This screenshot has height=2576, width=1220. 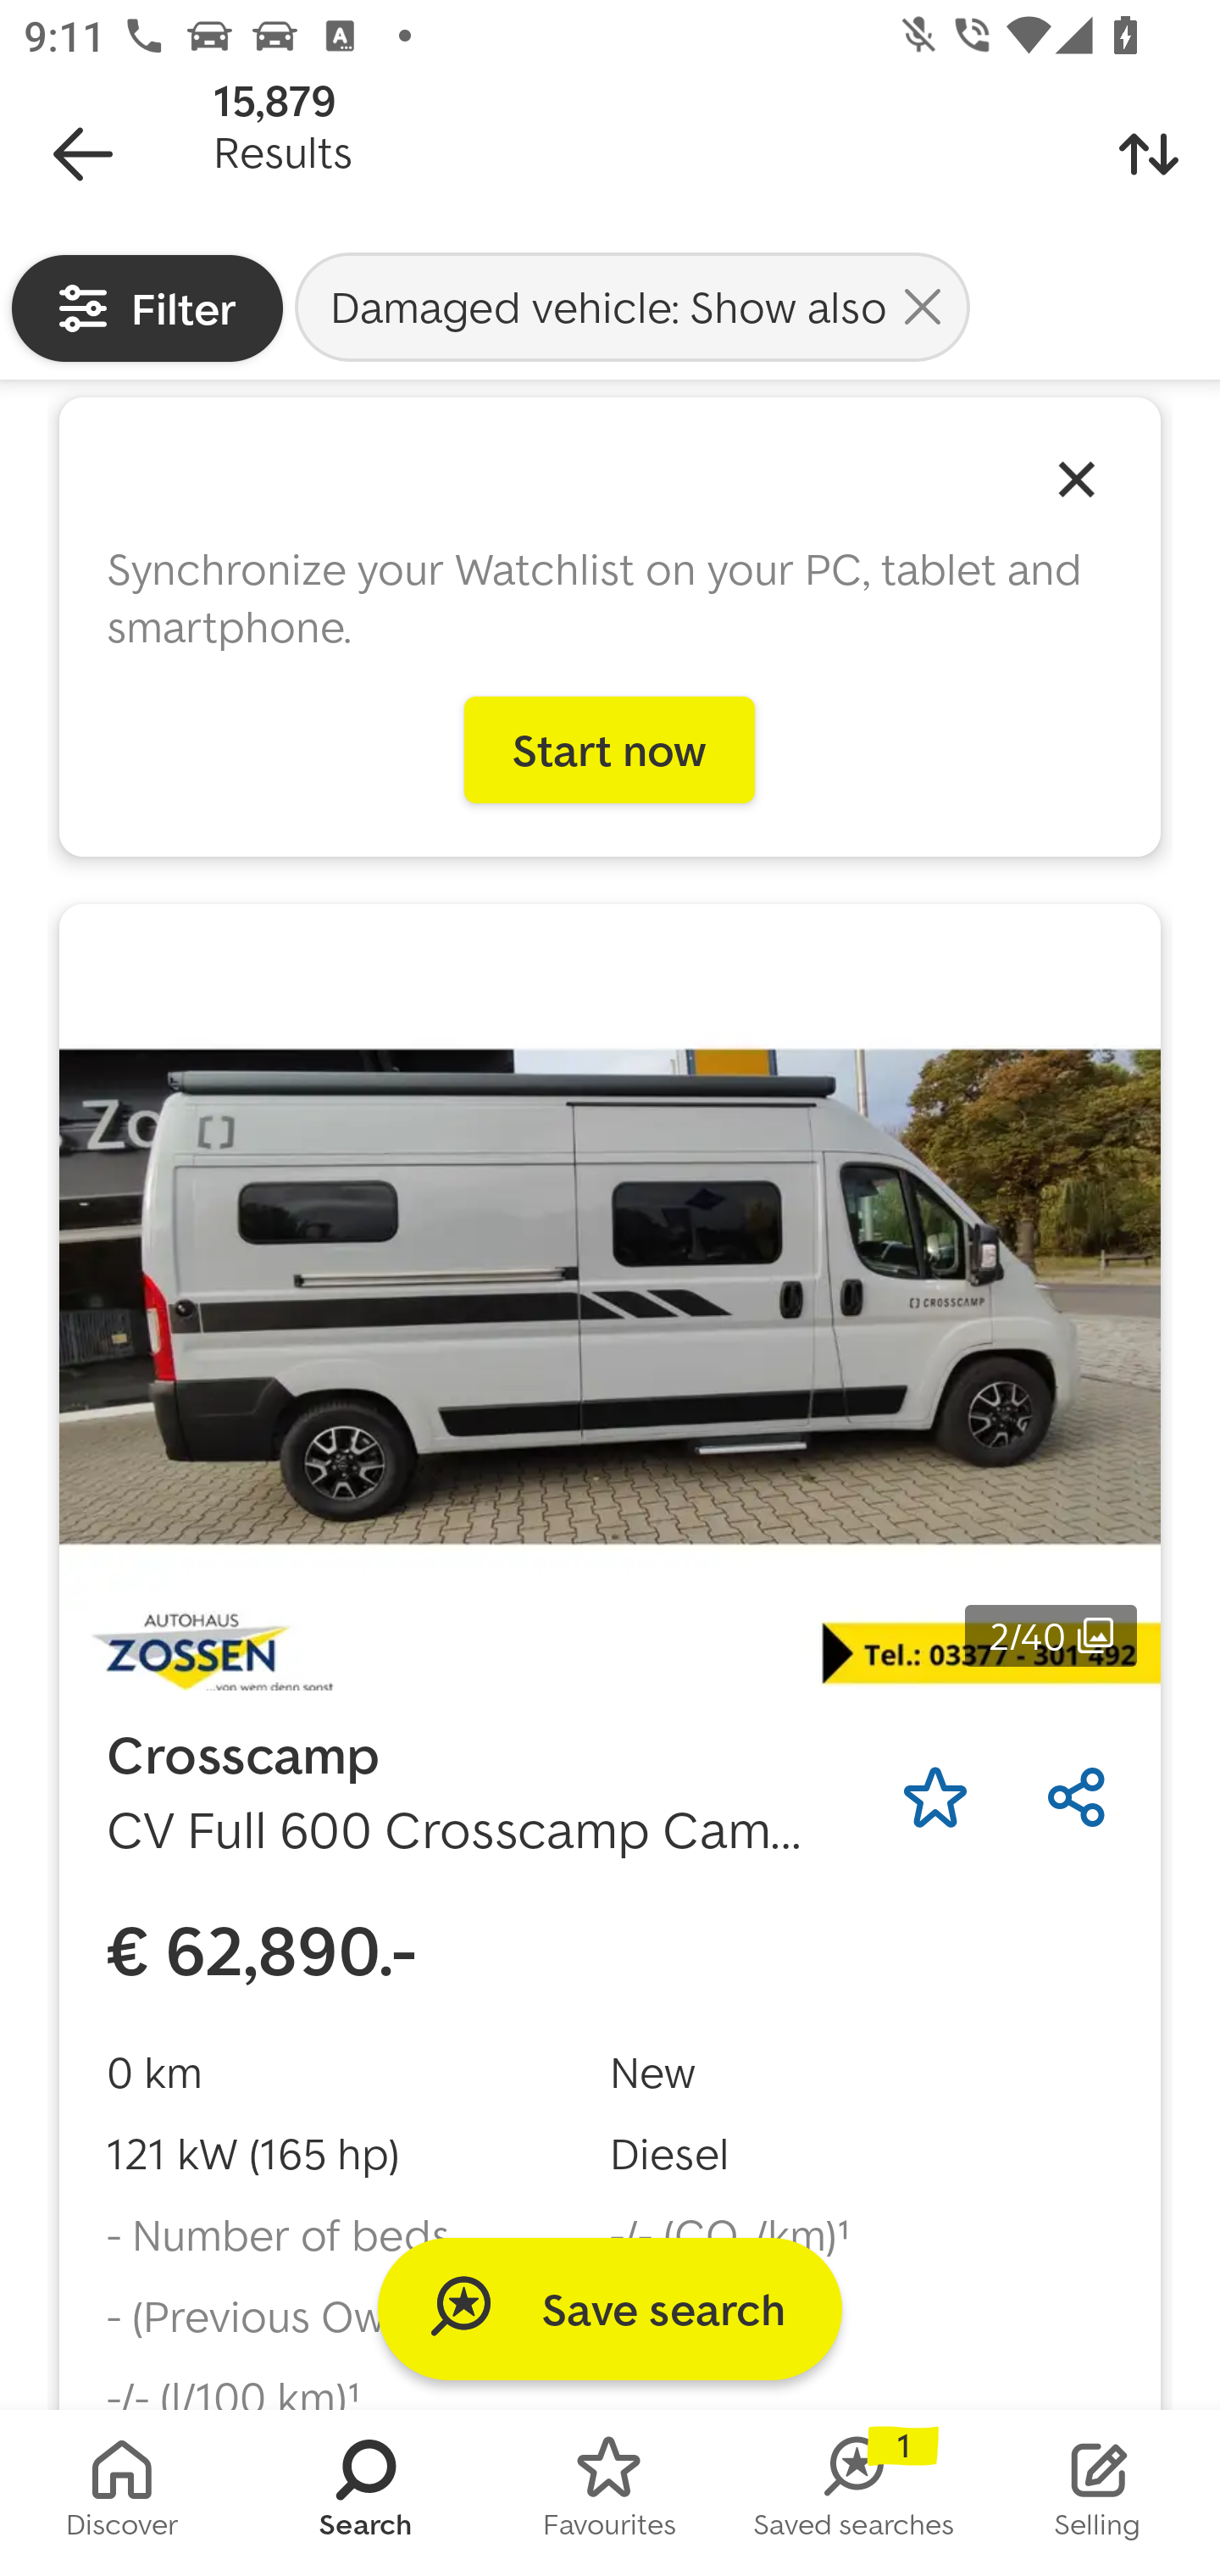 I want to click on Damaged vehicle: Show also, so click(x=632, y=306).